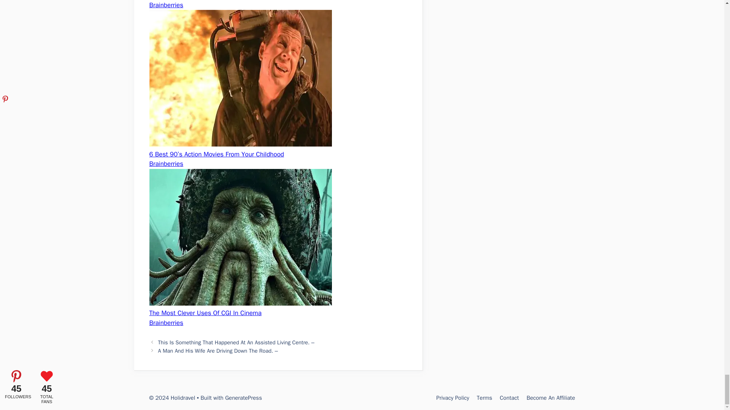 The image size is (730, 410). What do you see at coordinates (243, 398) in the screenshot?
I see `GeneratePress` at bounding box center [243, 398].